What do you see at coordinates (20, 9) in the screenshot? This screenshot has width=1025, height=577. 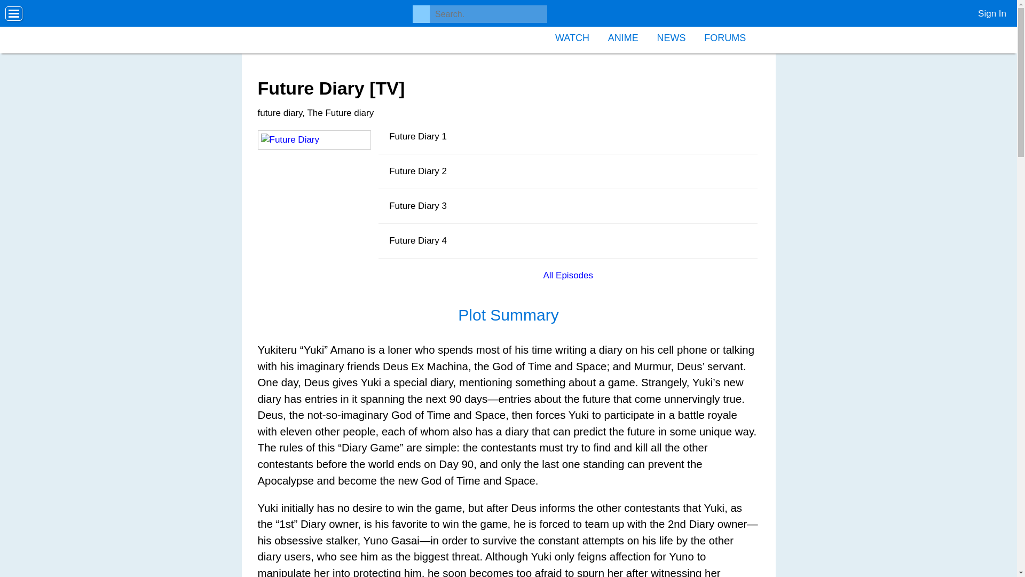 I see `Search` at bounding box center [20, 9].